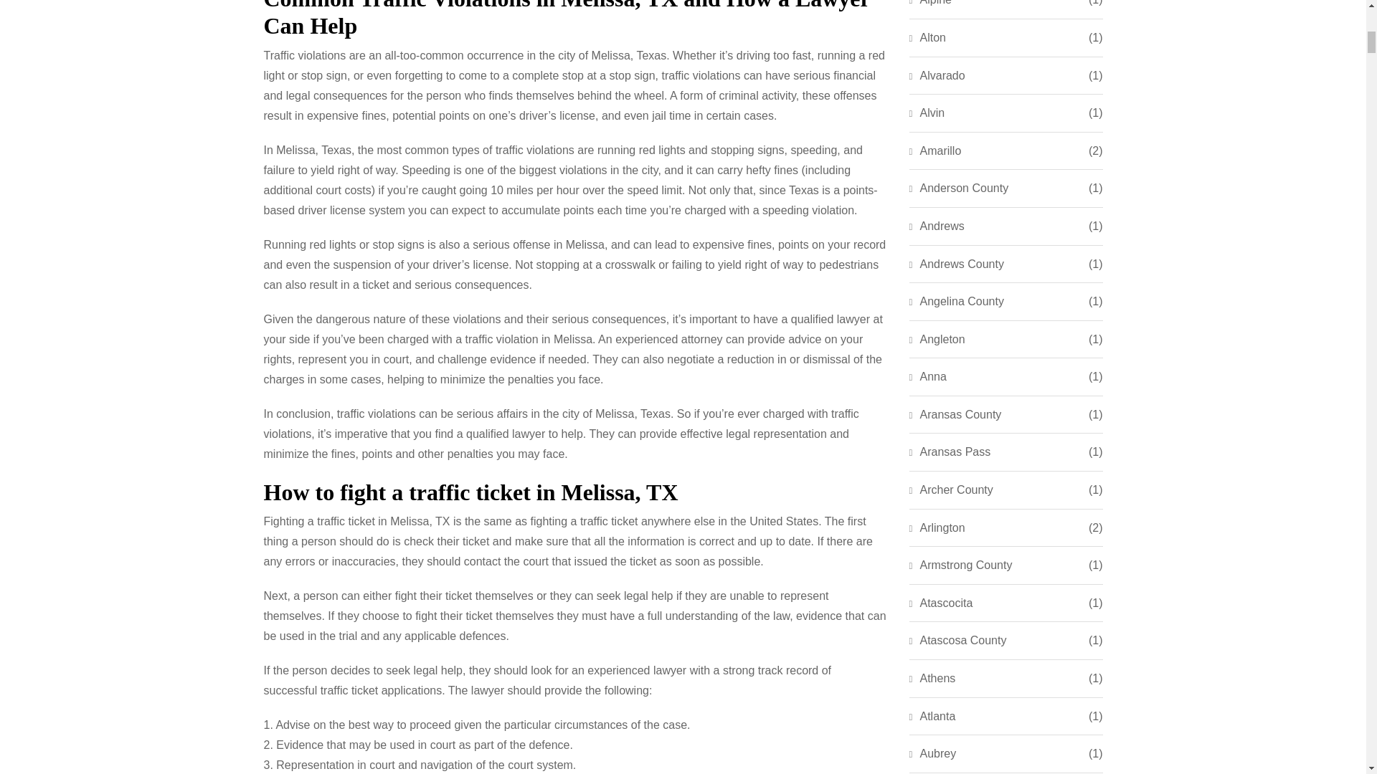 The image size is (1377, 774). What do you see at coordinates (927, 113) in the screenshot?
I see `Alvin` at bounding box center [927, 113].